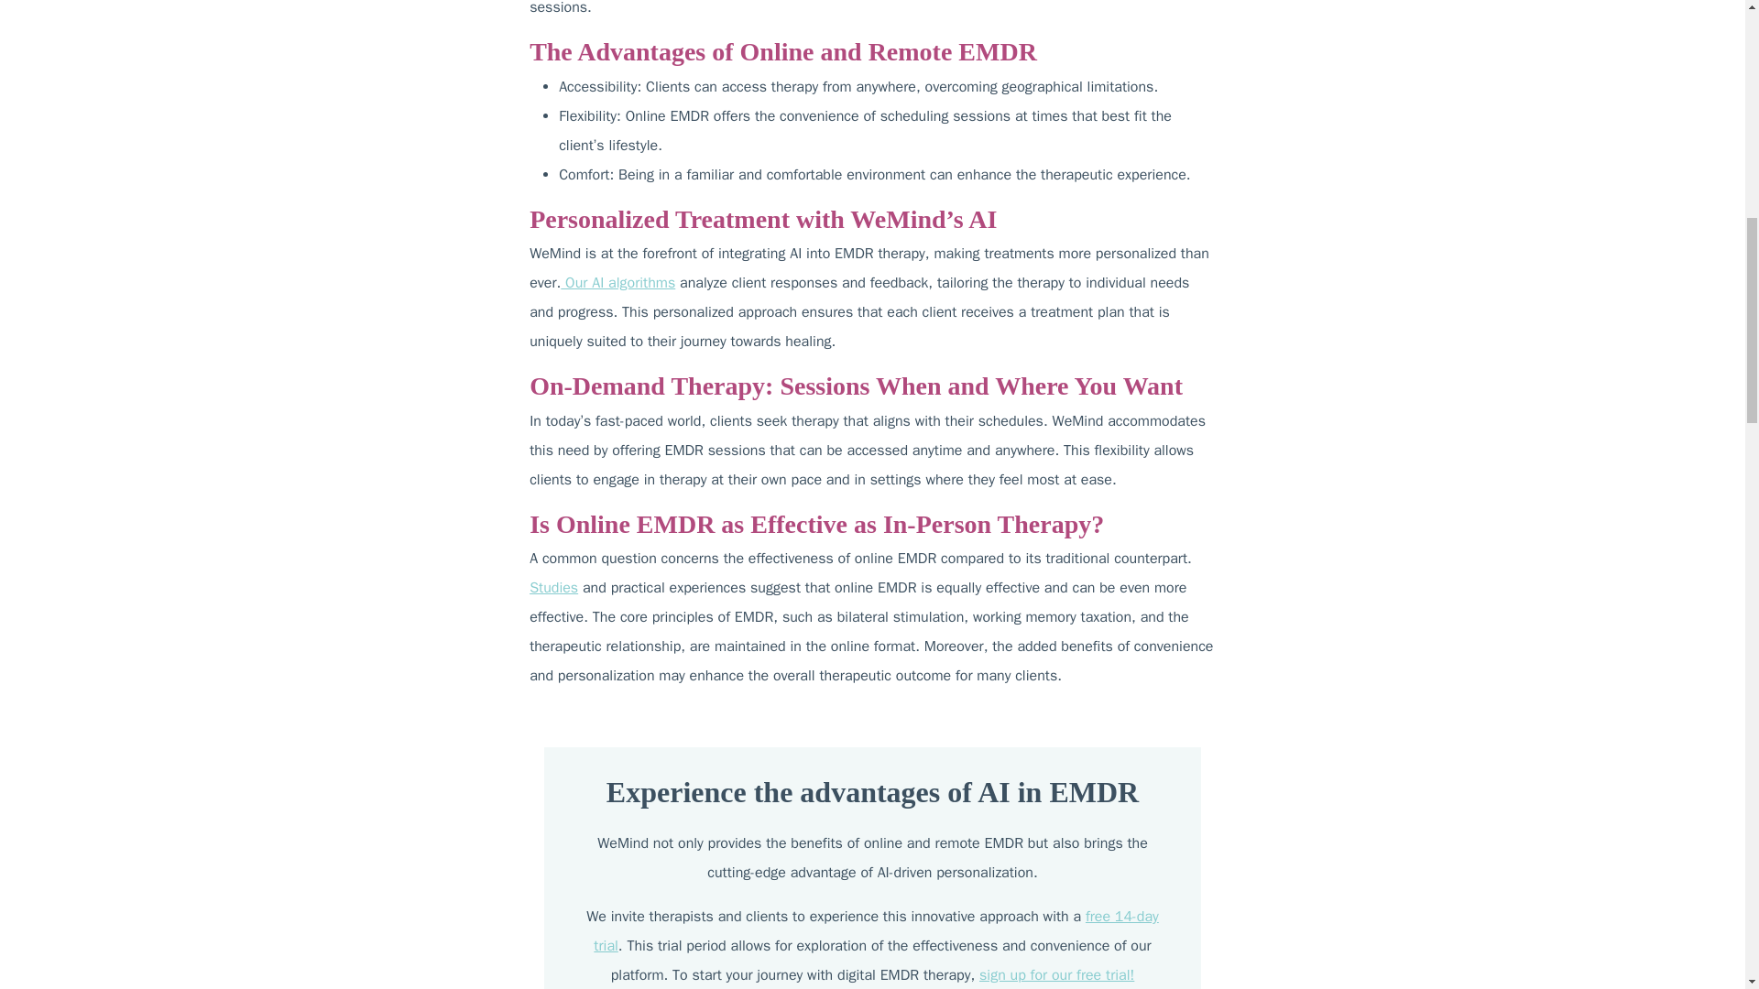 This screenshot has width=1759, height=989. Describe the element at coordinates (876, 931) in the screenshot. I see `free 14-day trial` at that location.